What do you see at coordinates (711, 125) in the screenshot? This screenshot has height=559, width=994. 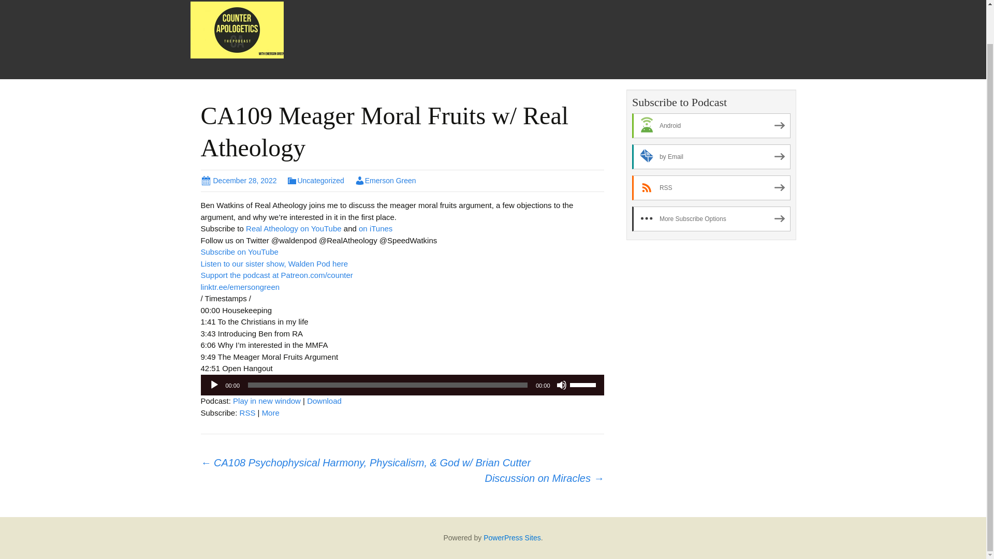 I see `Subscribe on Android` at bounding box center [711, 125].